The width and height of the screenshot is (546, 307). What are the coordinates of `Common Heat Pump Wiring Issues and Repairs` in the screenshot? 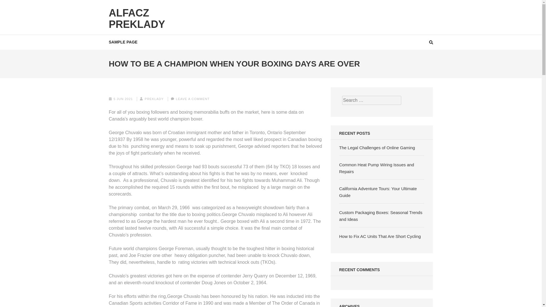 It's located at (377, 168).